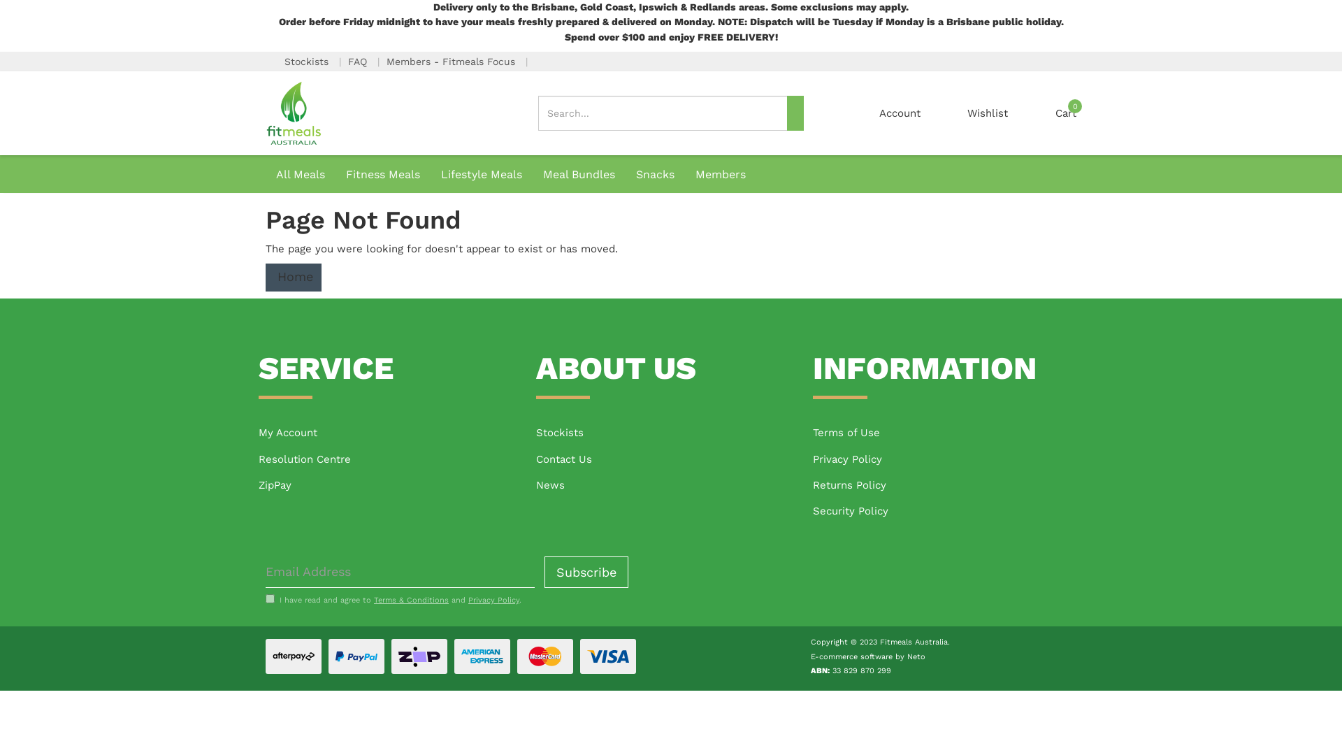 This screenshot has width=1342, height=755. What do you see at coordinates (586, 572) in the screenshot?
I see `Subscribe` at bounding box center [586, 572].